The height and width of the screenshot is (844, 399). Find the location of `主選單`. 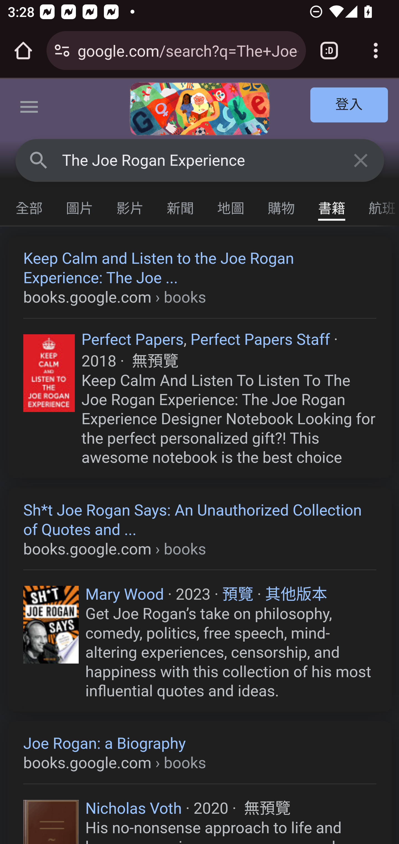

主選單 is located at coordinates (29, 109).